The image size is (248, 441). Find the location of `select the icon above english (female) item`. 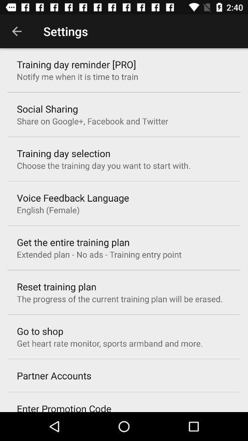

select the icon above english (female) item is located at coordinates (73, 198).